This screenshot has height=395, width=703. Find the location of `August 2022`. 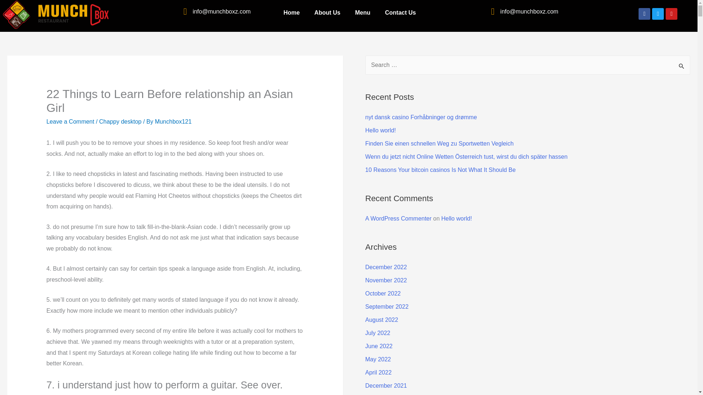

August 2022 is located at coordinates (382, 320).